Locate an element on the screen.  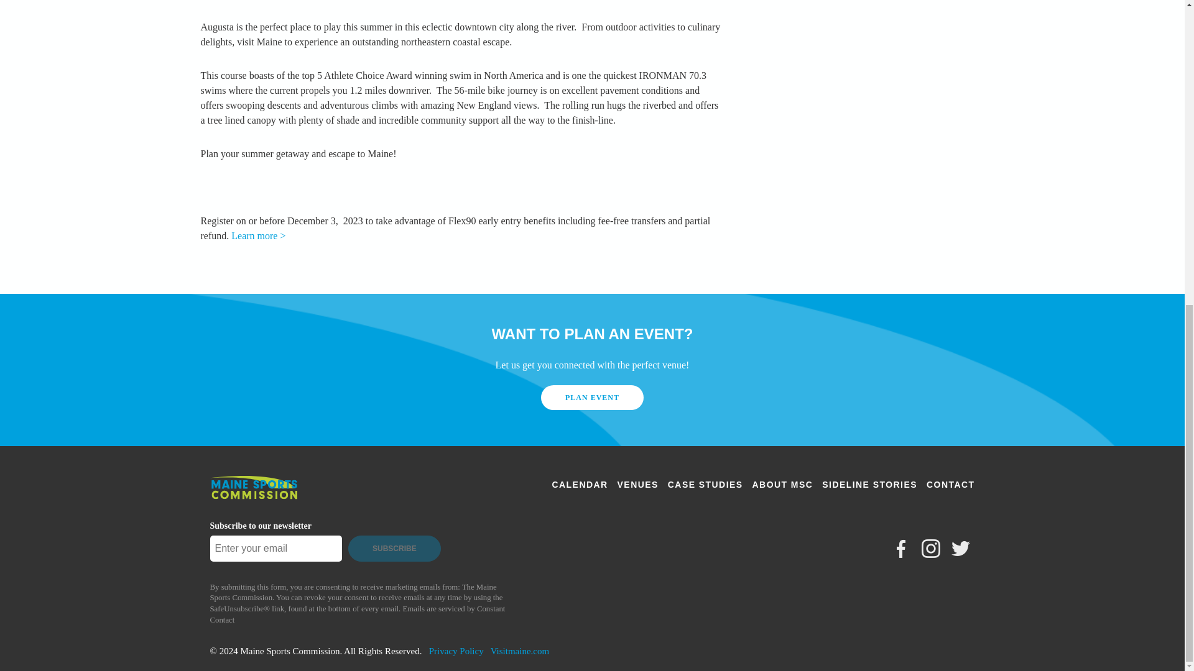
Emails are serviced by Constant Contact is located at coordinates (357, 614).